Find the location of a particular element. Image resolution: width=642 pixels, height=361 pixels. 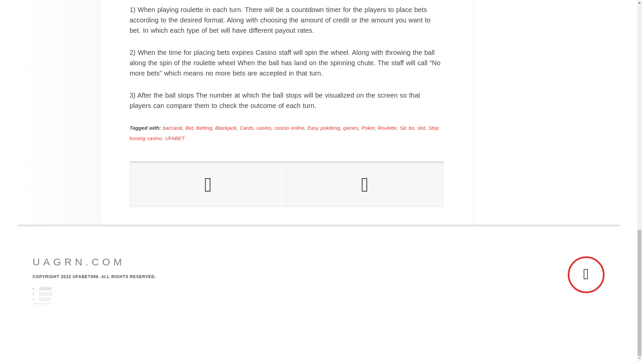

Cards is located at coordinates (246, 128).